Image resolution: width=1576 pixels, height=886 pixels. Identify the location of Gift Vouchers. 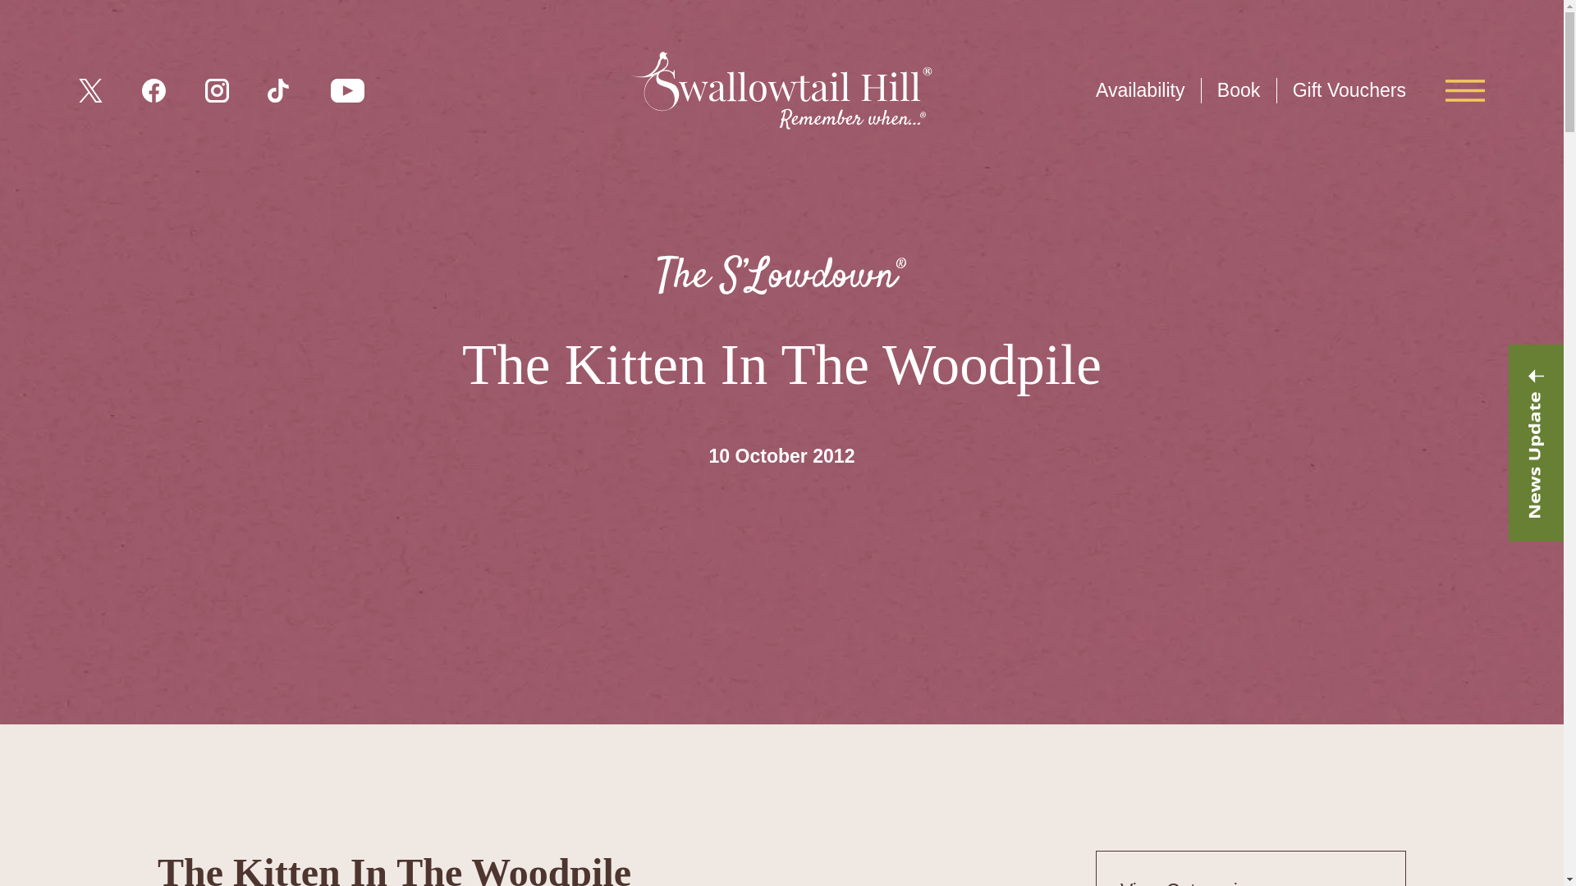
(1349, 90).